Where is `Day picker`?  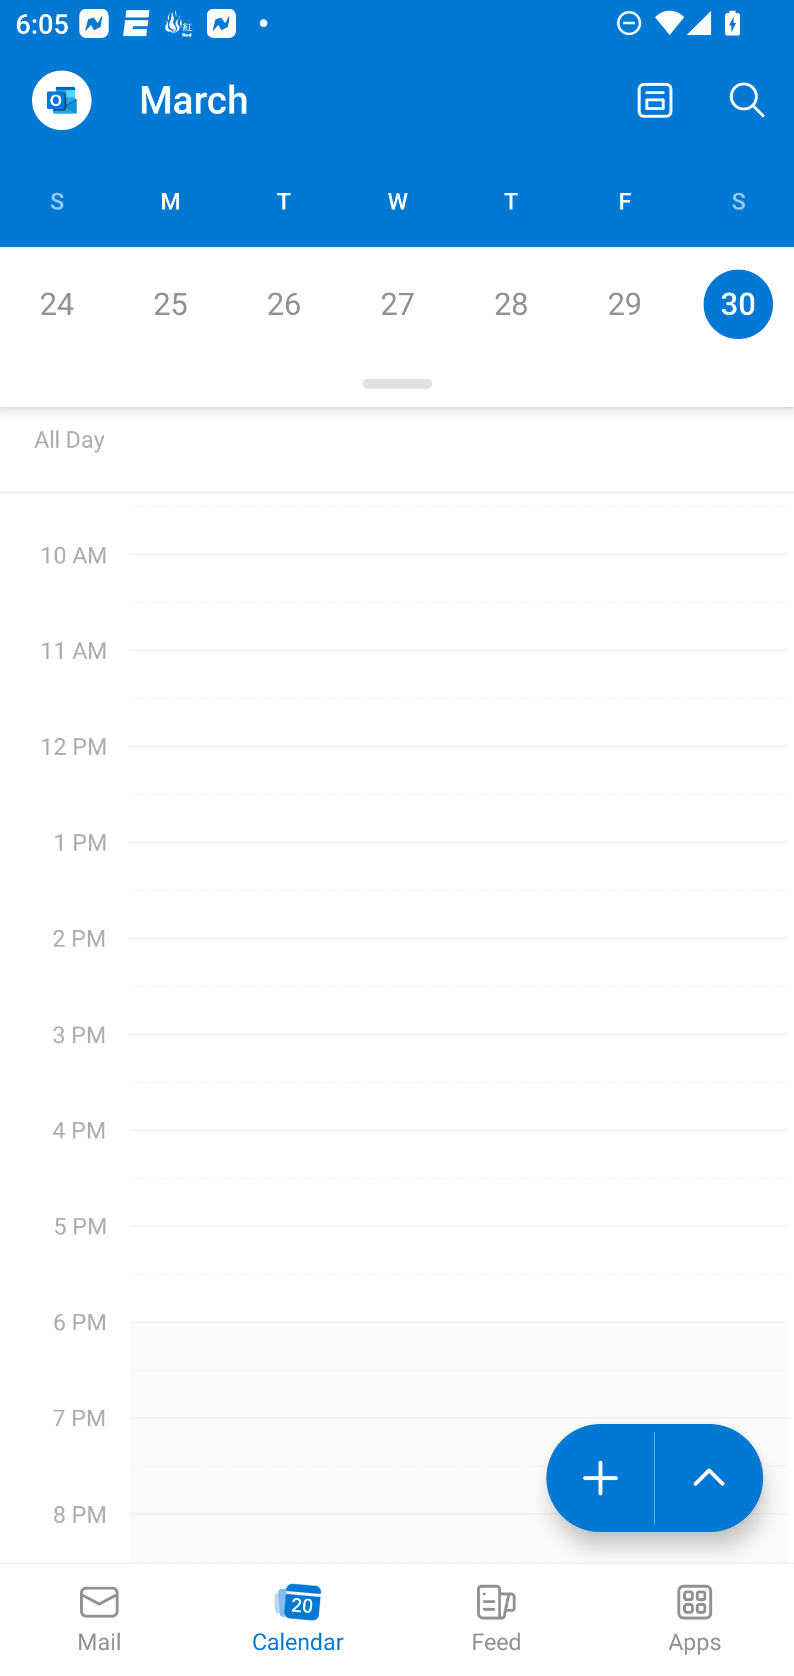 Day picker is located at coordinates (397, 384).